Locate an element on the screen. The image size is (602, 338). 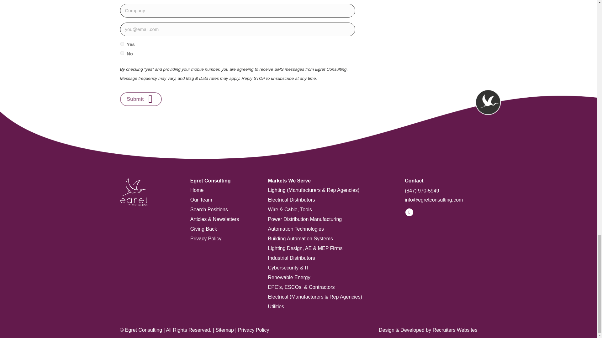
Automation Technologies is located at coordinates (330, 227).